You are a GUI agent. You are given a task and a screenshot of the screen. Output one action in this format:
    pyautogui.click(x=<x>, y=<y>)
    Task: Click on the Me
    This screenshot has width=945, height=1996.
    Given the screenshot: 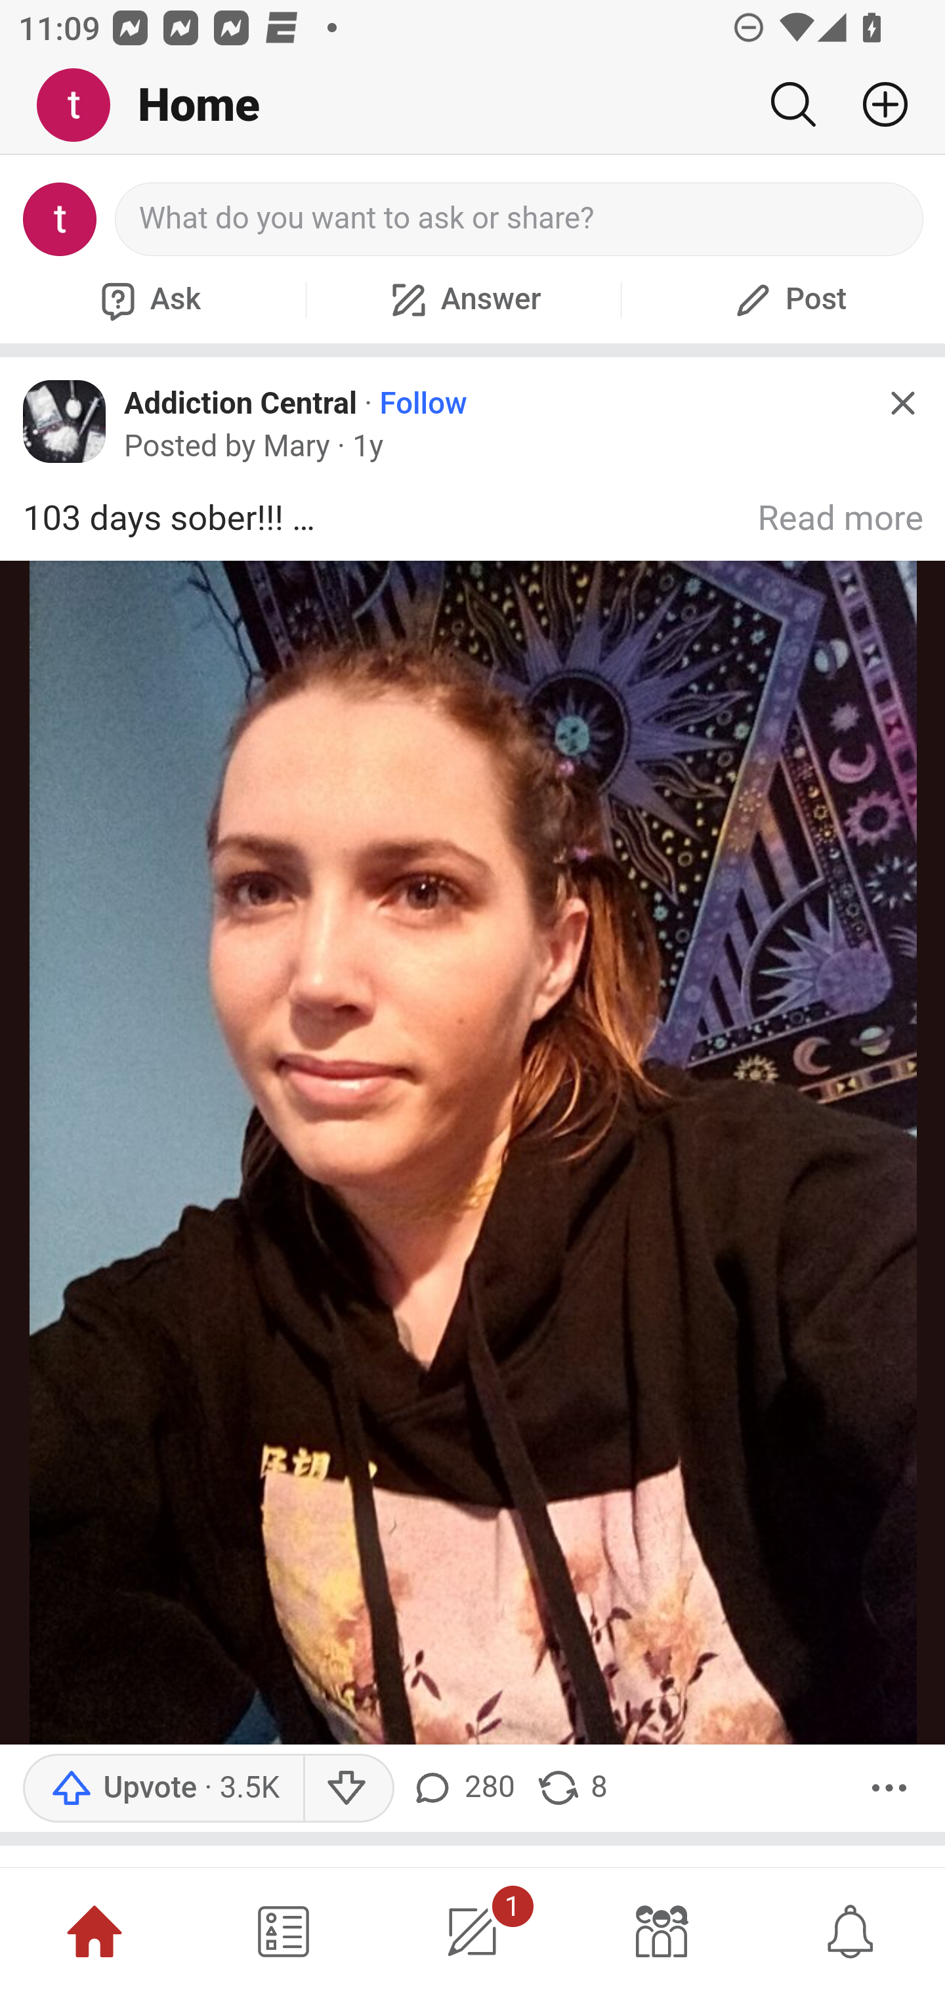 What is the action you would take?
    pyautogui.click(x=83, y=106)
    